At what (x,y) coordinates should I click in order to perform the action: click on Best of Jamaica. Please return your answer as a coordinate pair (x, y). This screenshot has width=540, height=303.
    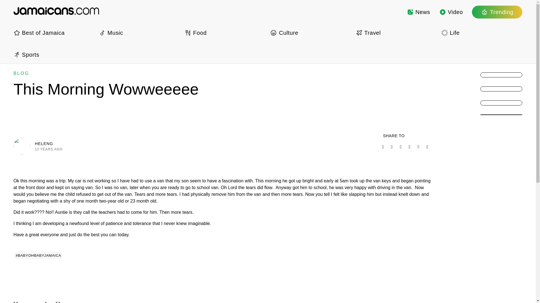
    Looking at the image, I should click on (54, 33).